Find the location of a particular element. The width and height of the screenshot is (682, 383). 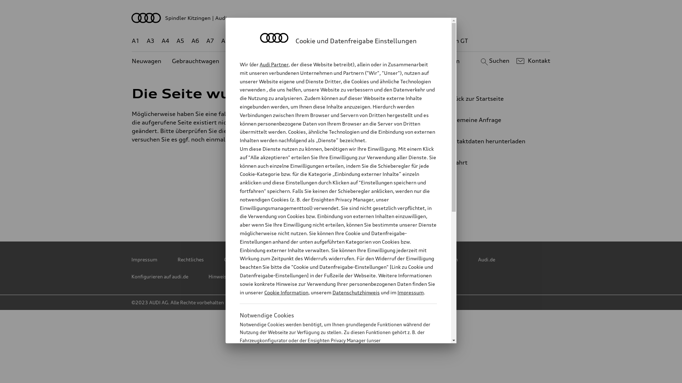

A4 is located at coordinates (166, 41).